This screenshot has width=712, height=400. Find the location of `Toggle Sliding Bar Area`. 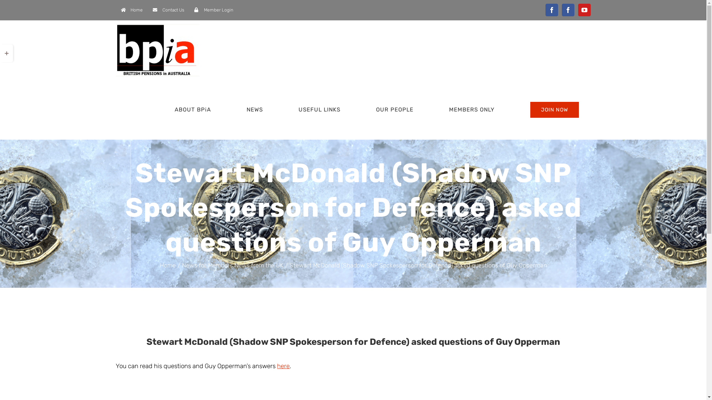

Toggle Sliding Bar Area is located at coordinates (7, 53).